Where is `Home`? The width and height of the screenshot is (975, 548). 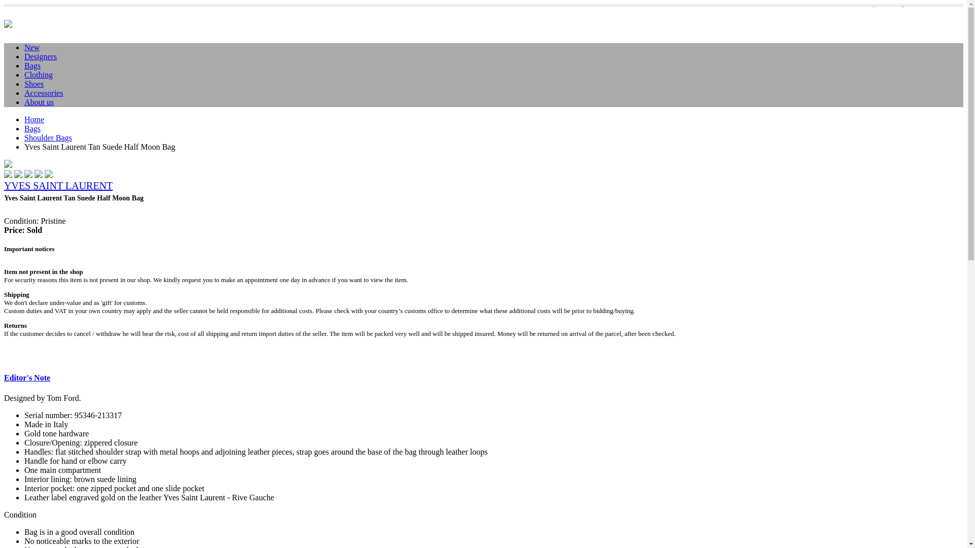
Home is located at coordinates (34, 119).